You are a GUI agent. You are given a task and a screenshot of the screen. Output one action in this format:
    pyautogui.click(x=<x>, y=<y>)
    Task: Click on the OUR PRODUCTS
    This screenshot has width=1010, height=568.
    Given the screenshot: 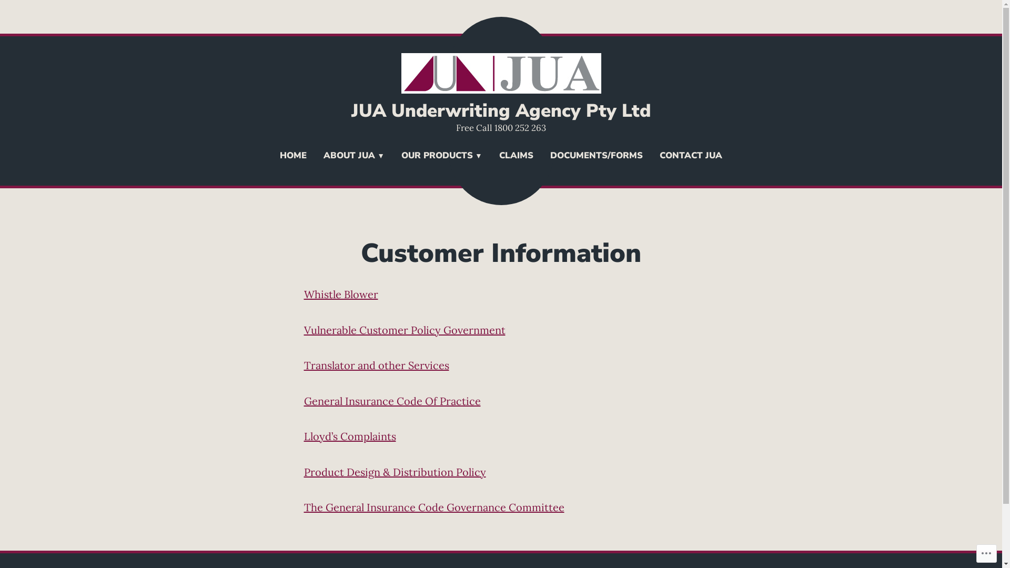 What is the action you would take?
    pyautogui.click(x=442, y=157)
    